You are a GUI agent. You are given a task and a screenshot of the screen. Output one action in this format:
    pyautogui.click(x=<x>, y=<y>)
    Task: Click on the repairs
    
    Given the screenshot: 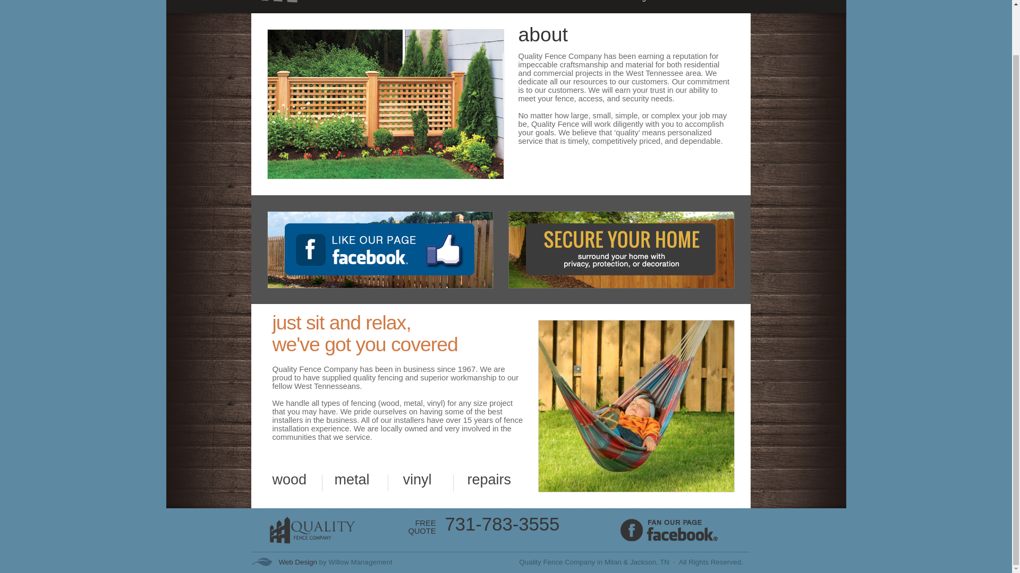 What is the action you would take?
    pyautogui.click(x=489, y=480)
    